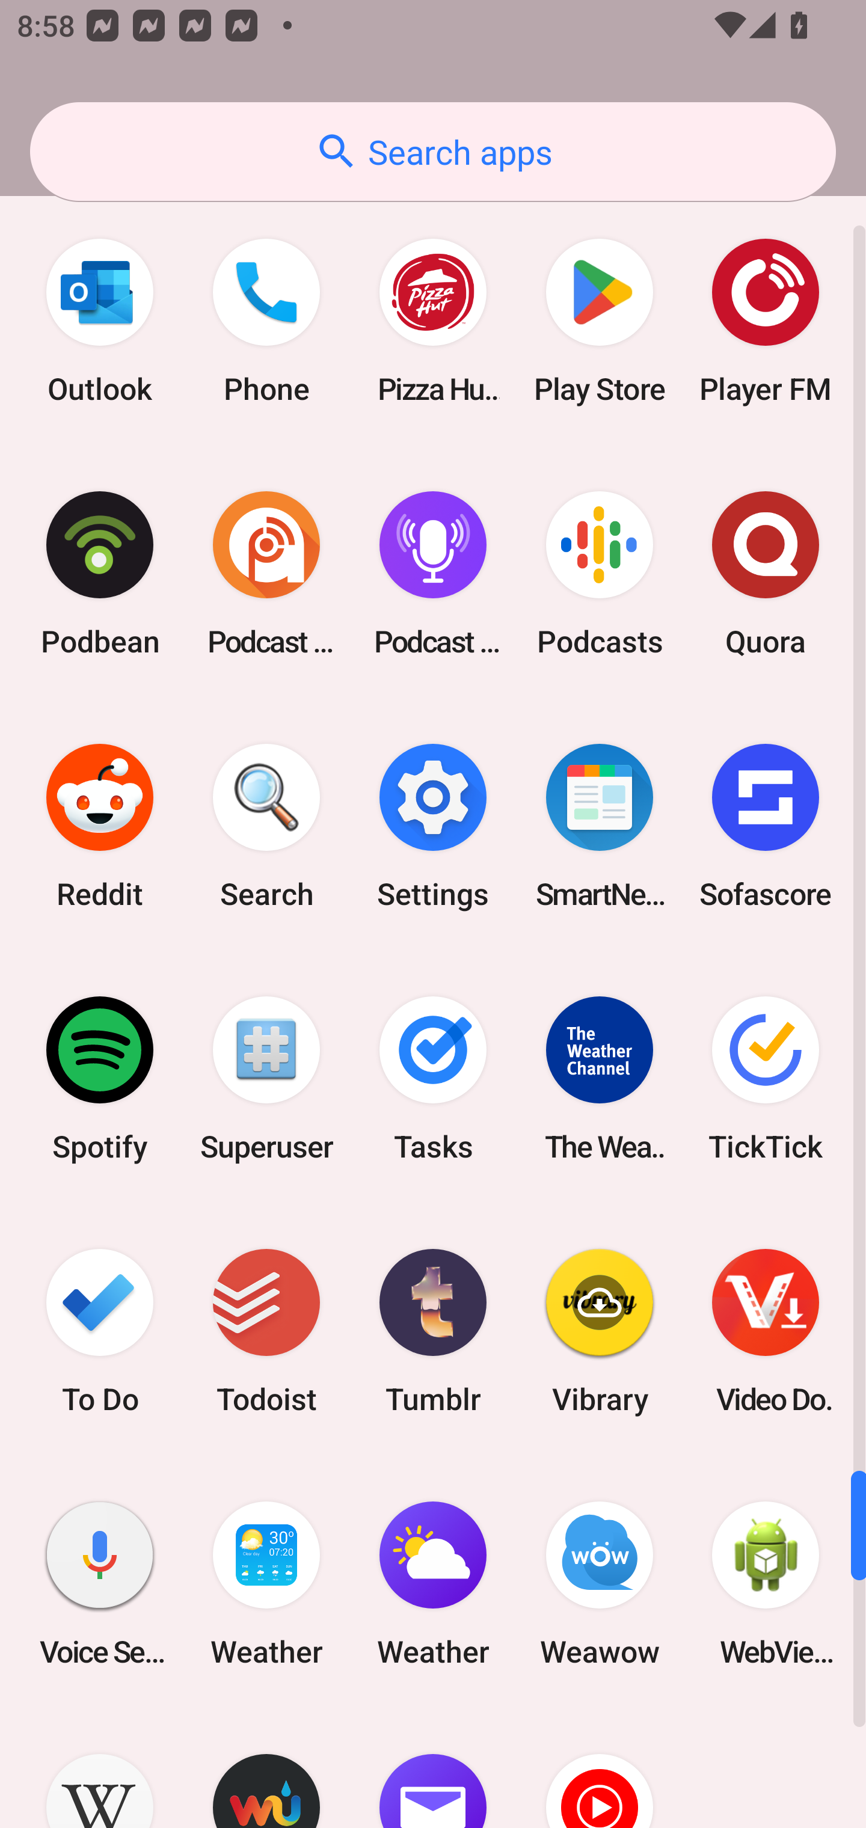 This screenshot has height=1828, width=866. Describe the element at coordinates (599, 574) in the screenshot. I see `Podcasts` at that location.